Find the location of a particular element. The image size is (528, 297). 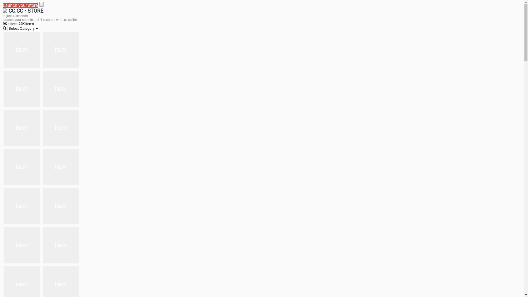

Shoes for boys is located at coordinates (61, 89).